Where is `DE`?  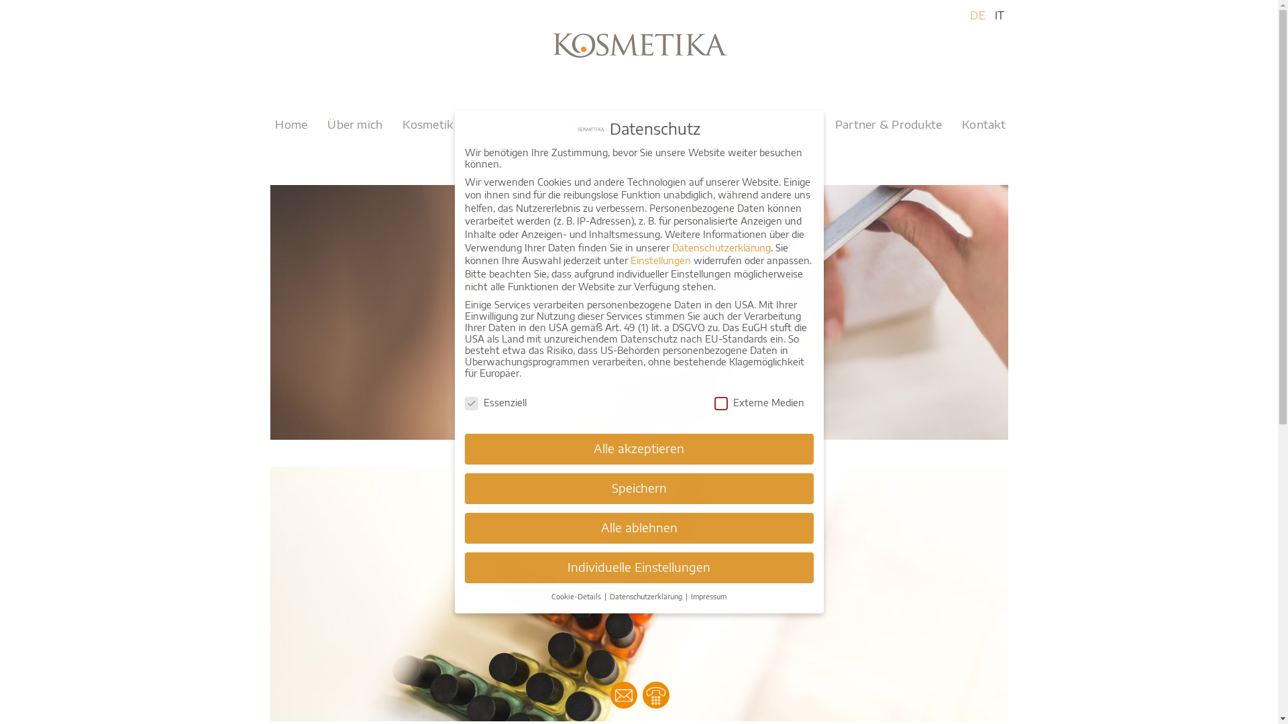 DE is located at coordinates (977, 15).